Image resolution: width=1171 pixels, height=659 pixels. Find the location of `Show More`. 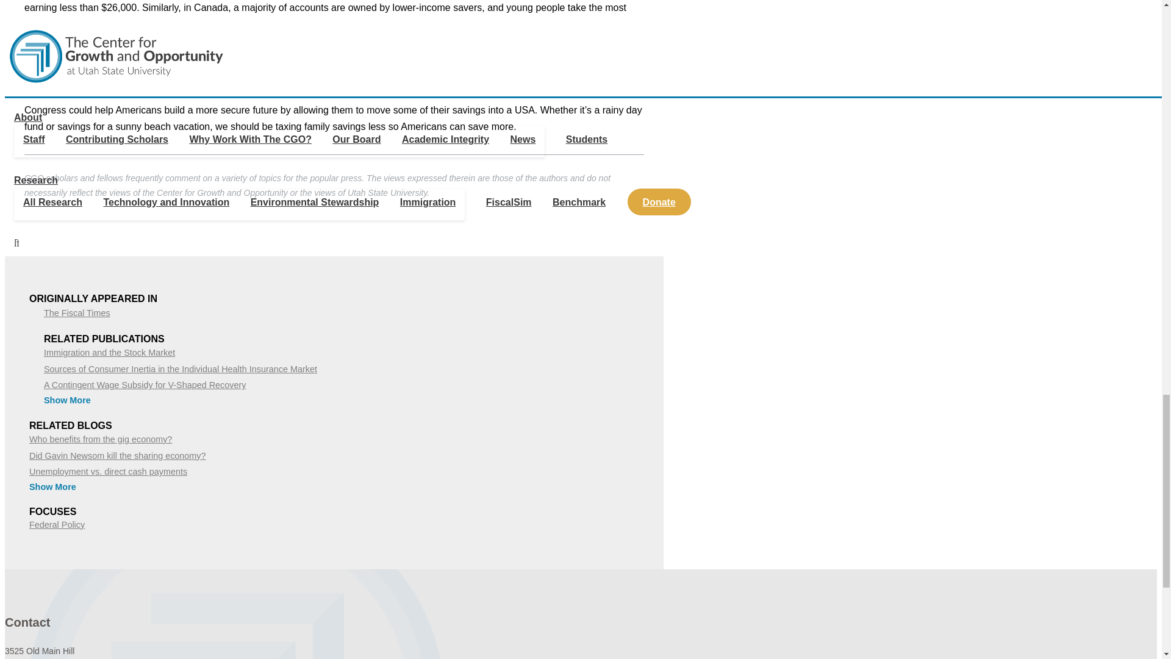

Show More is located at coordinates (67, 400).